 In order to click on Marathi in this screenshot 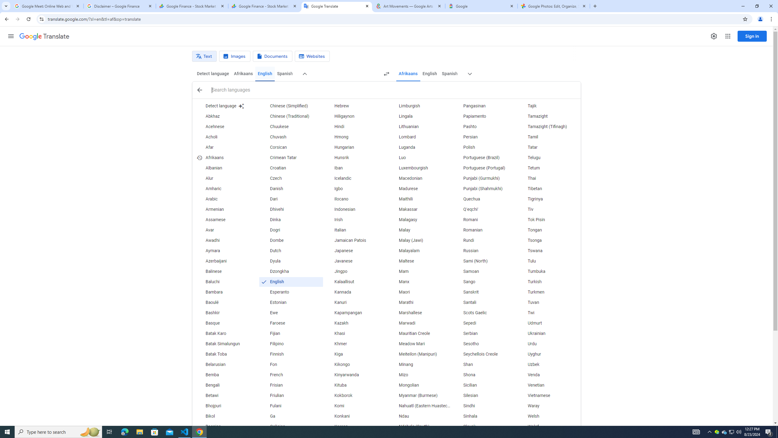, I will do `click(419, 302)`.